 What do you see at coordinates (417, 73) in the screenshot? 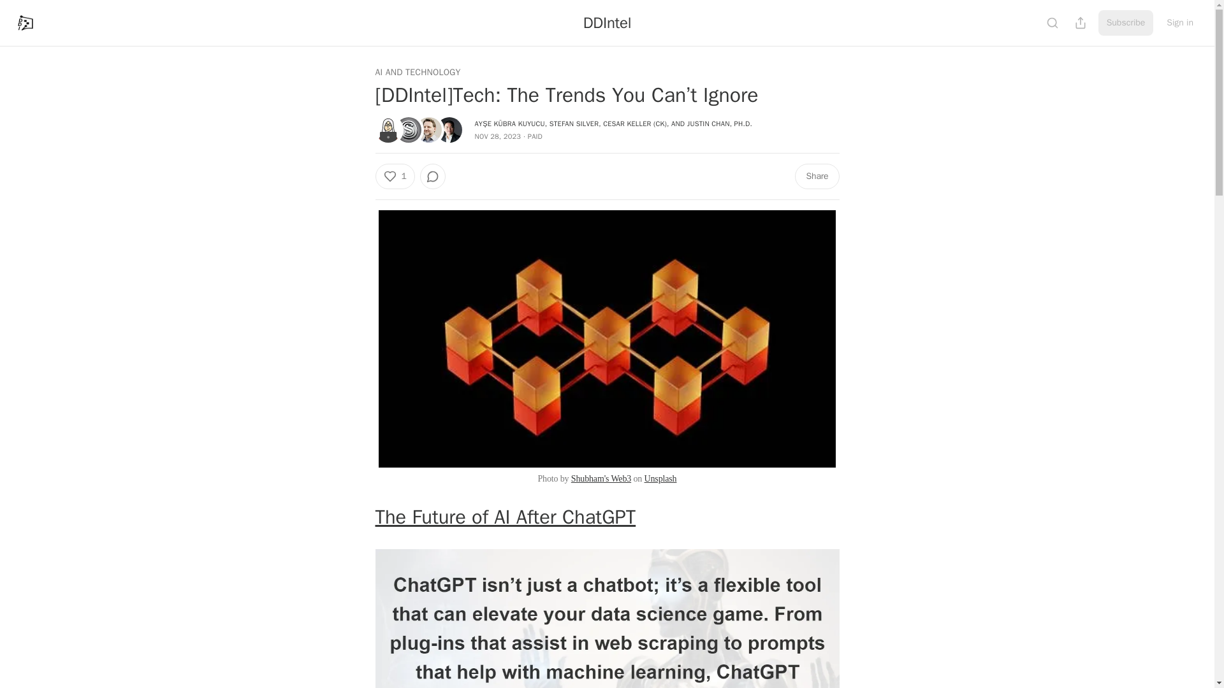
I see `AI AND TECHNOLOGY` at bounding box center [417, 73].